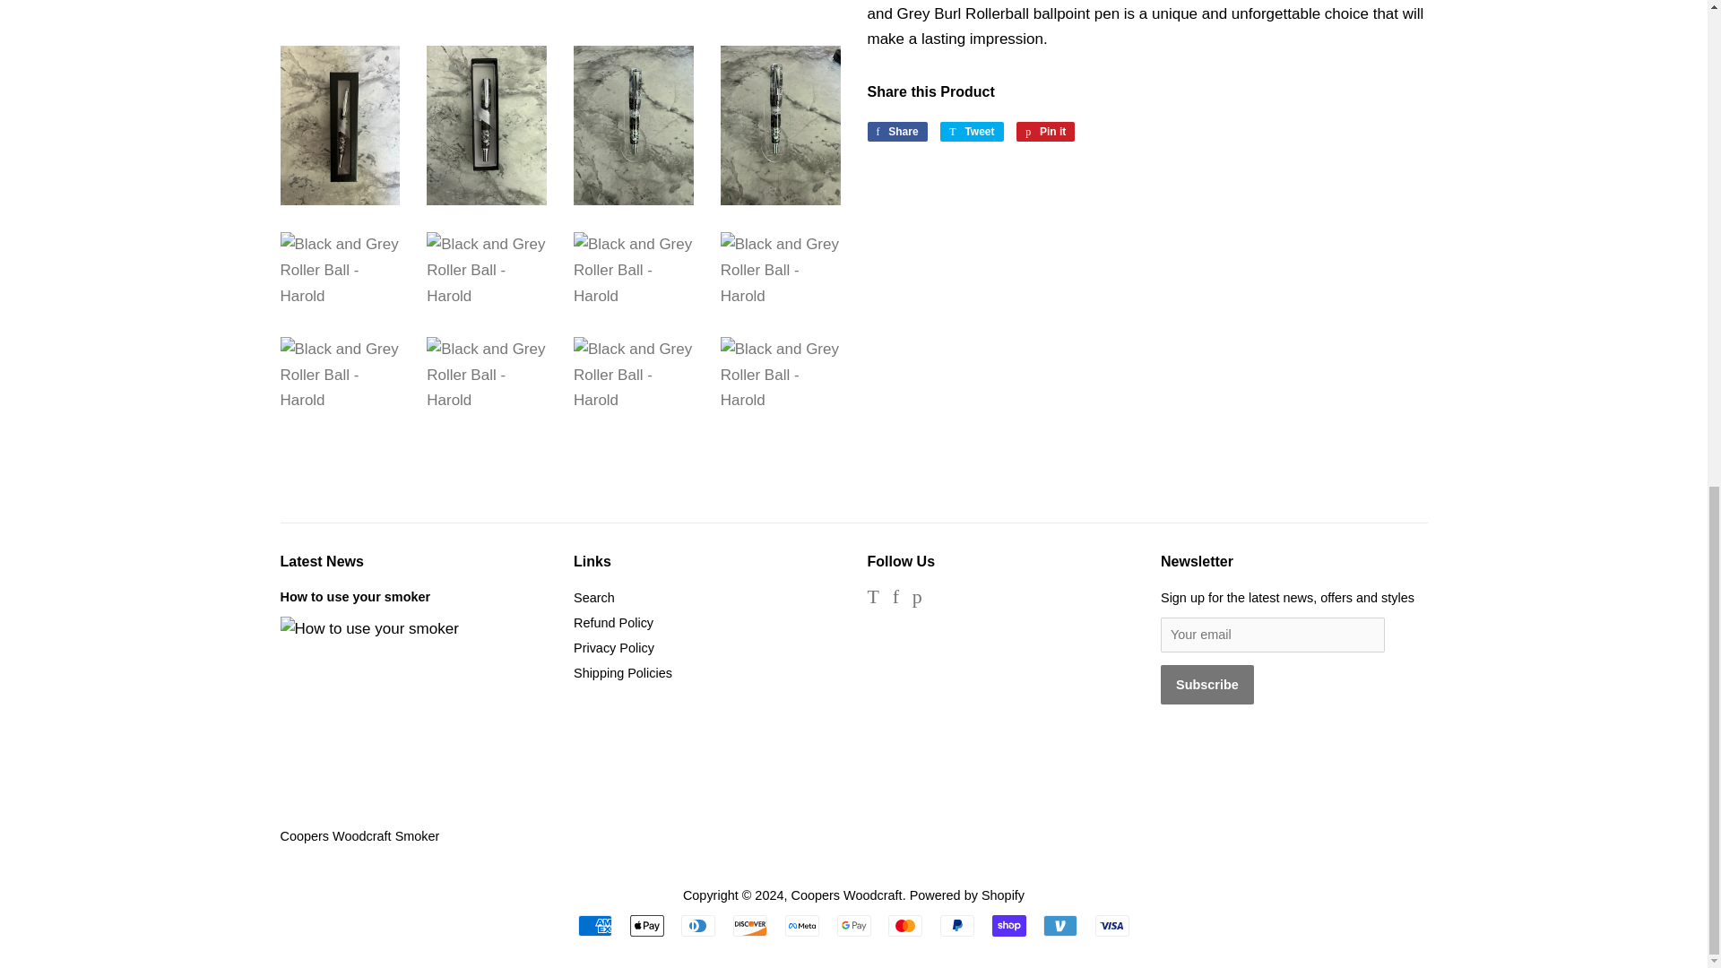  I want to click on Visa, so click(1111, 925).